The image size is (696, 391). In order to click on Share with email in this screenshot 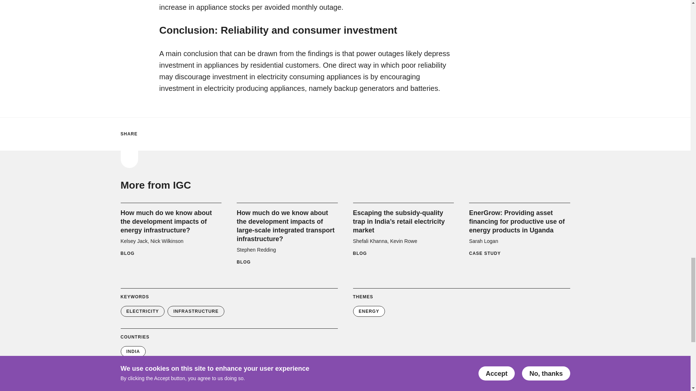, I will do `click(206, 134)`.